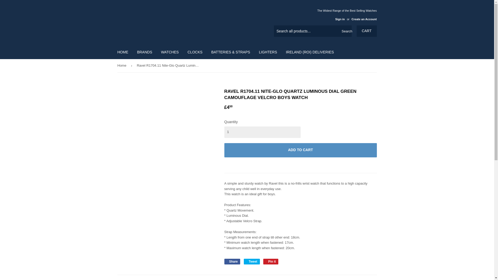 Image resolution: width=498 pixels, height=280 pixels. Describe the element at coordinates (262, 132) in the screenshot. I see `1` at that location.